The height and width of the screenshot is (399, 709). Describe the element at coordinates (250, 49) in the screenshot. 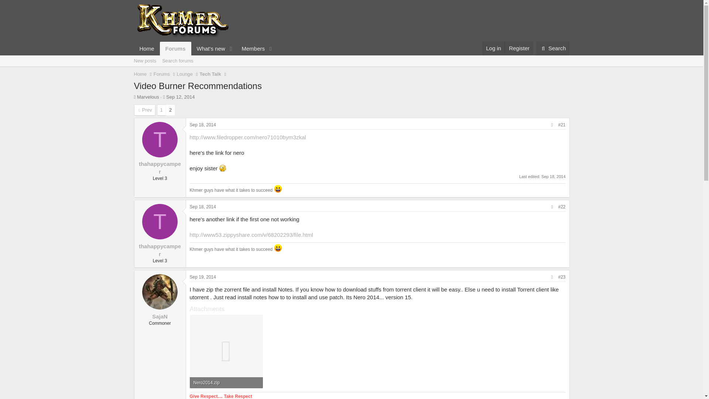

I see `Members` at that location.